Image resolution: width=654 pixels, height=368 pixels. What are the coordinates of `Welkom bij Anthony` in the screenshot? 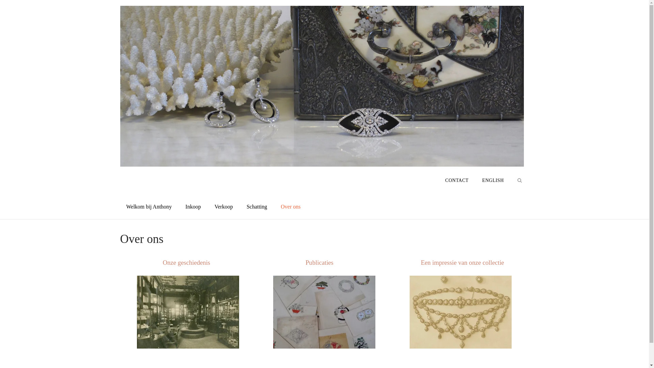 It's located at (149, 207).